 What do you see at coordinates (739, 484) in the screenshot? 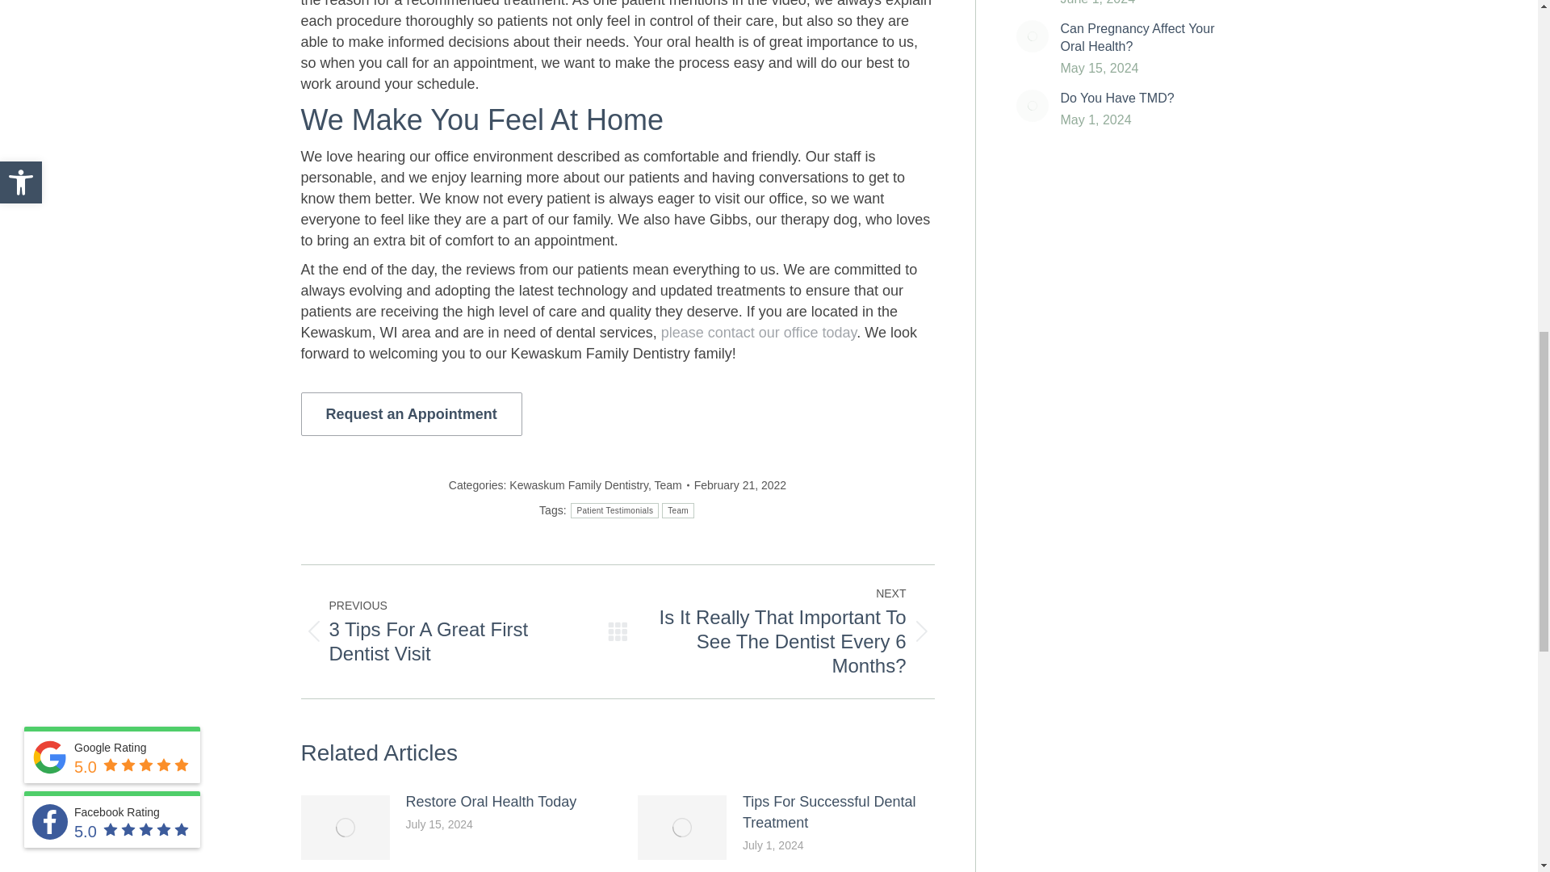
I see `6:00 am` at bounding box center [739, 484].